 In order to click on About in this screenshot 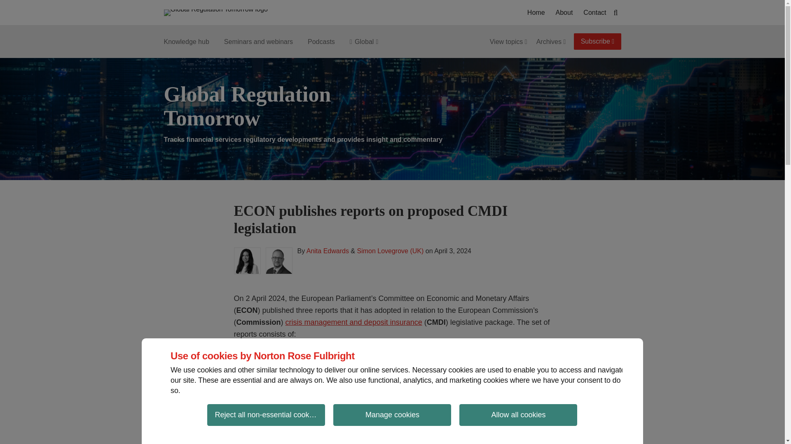, I will do `click(564, 13)`.